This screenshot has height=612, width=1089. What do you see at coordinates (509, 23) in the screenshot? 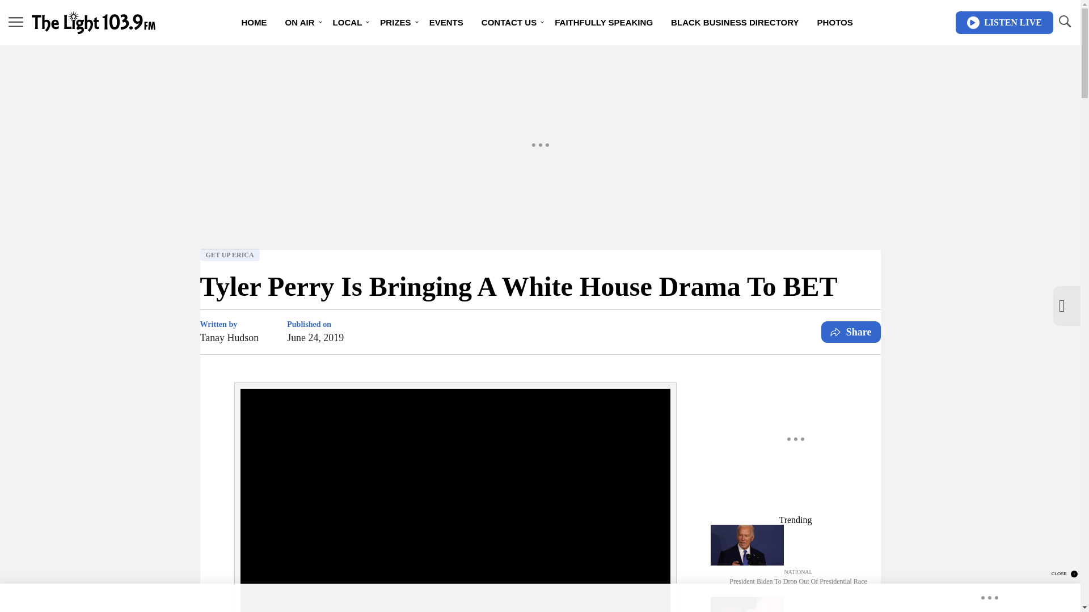
I see `CONTACT US` at bounding box center [509, 23].